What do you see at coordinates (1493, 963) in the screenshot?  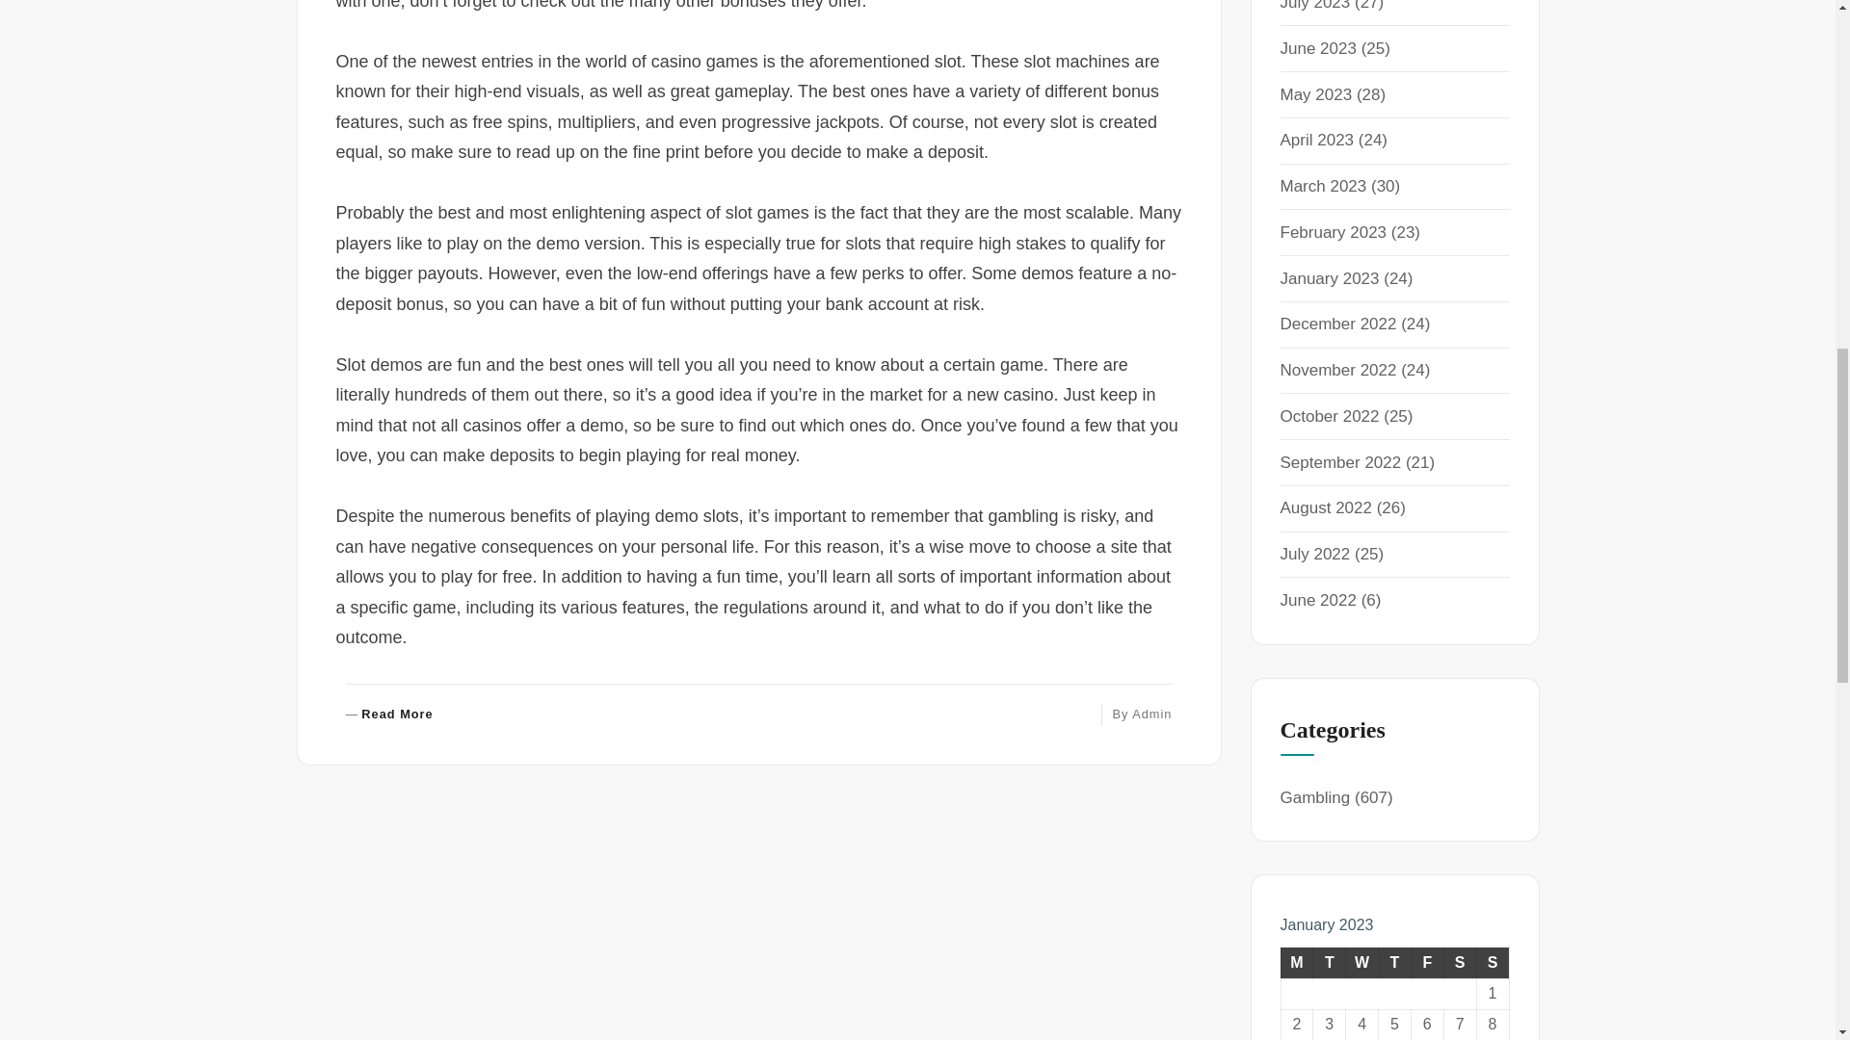 I see `Sunday` at bounding box center [1493, 963].